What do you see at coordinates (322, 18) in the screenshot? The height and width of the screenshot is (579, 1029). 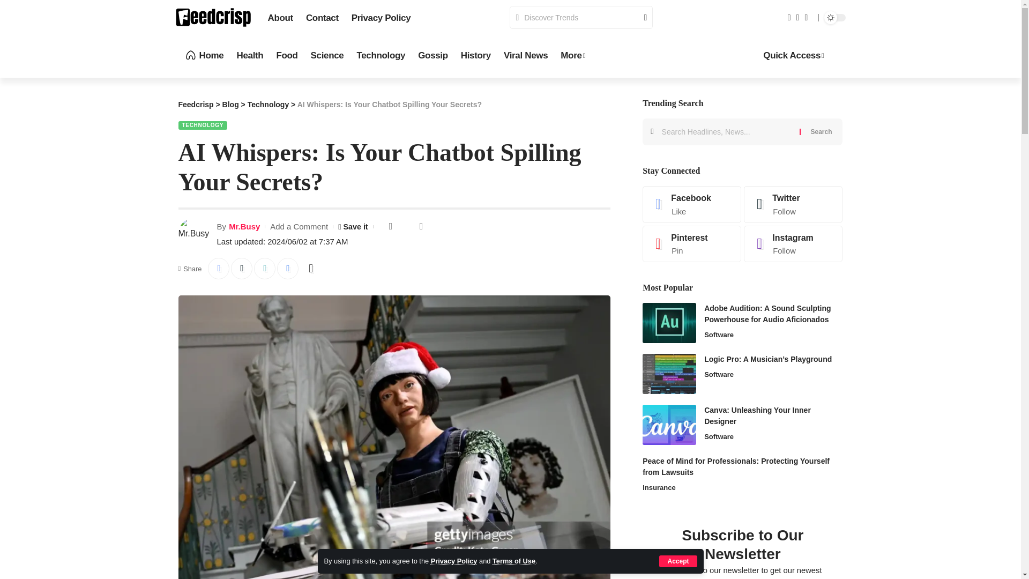 I see `Contact` at bounding box center [322, 18].